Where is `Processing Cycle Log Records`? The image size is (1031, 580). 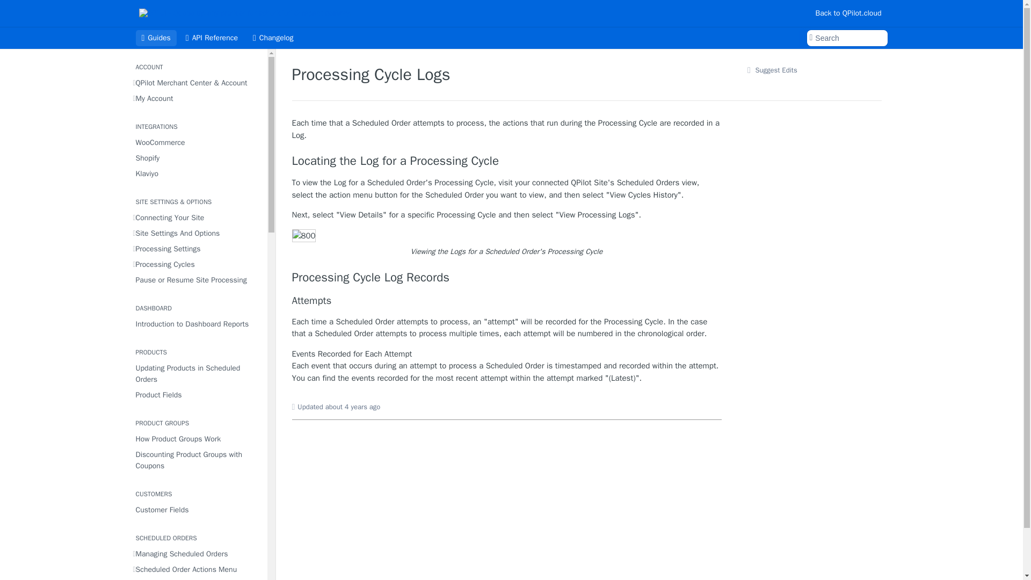 Processing Cycle Log Records is located at coordinates (507, 278).